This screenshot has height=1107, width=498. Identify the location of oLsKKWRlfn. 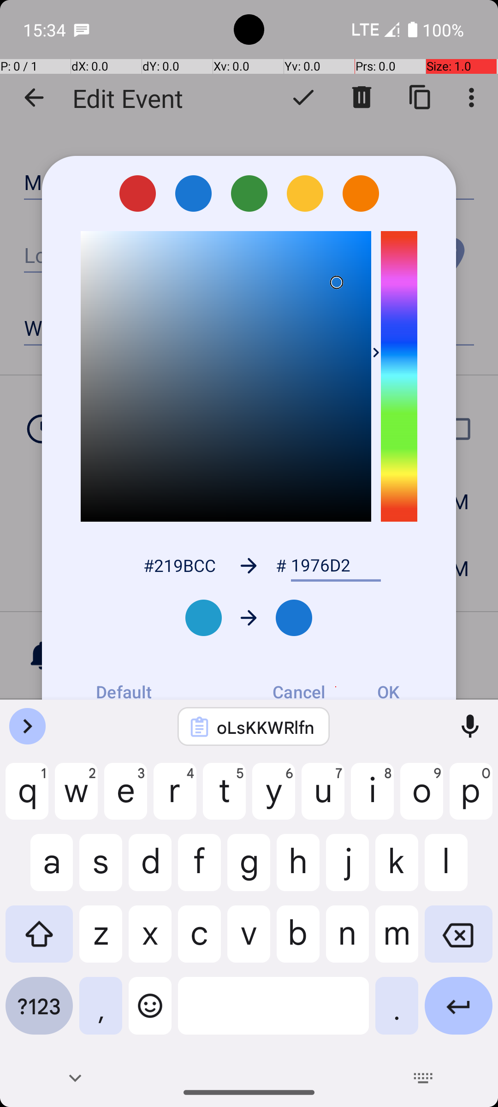
(266, 727).